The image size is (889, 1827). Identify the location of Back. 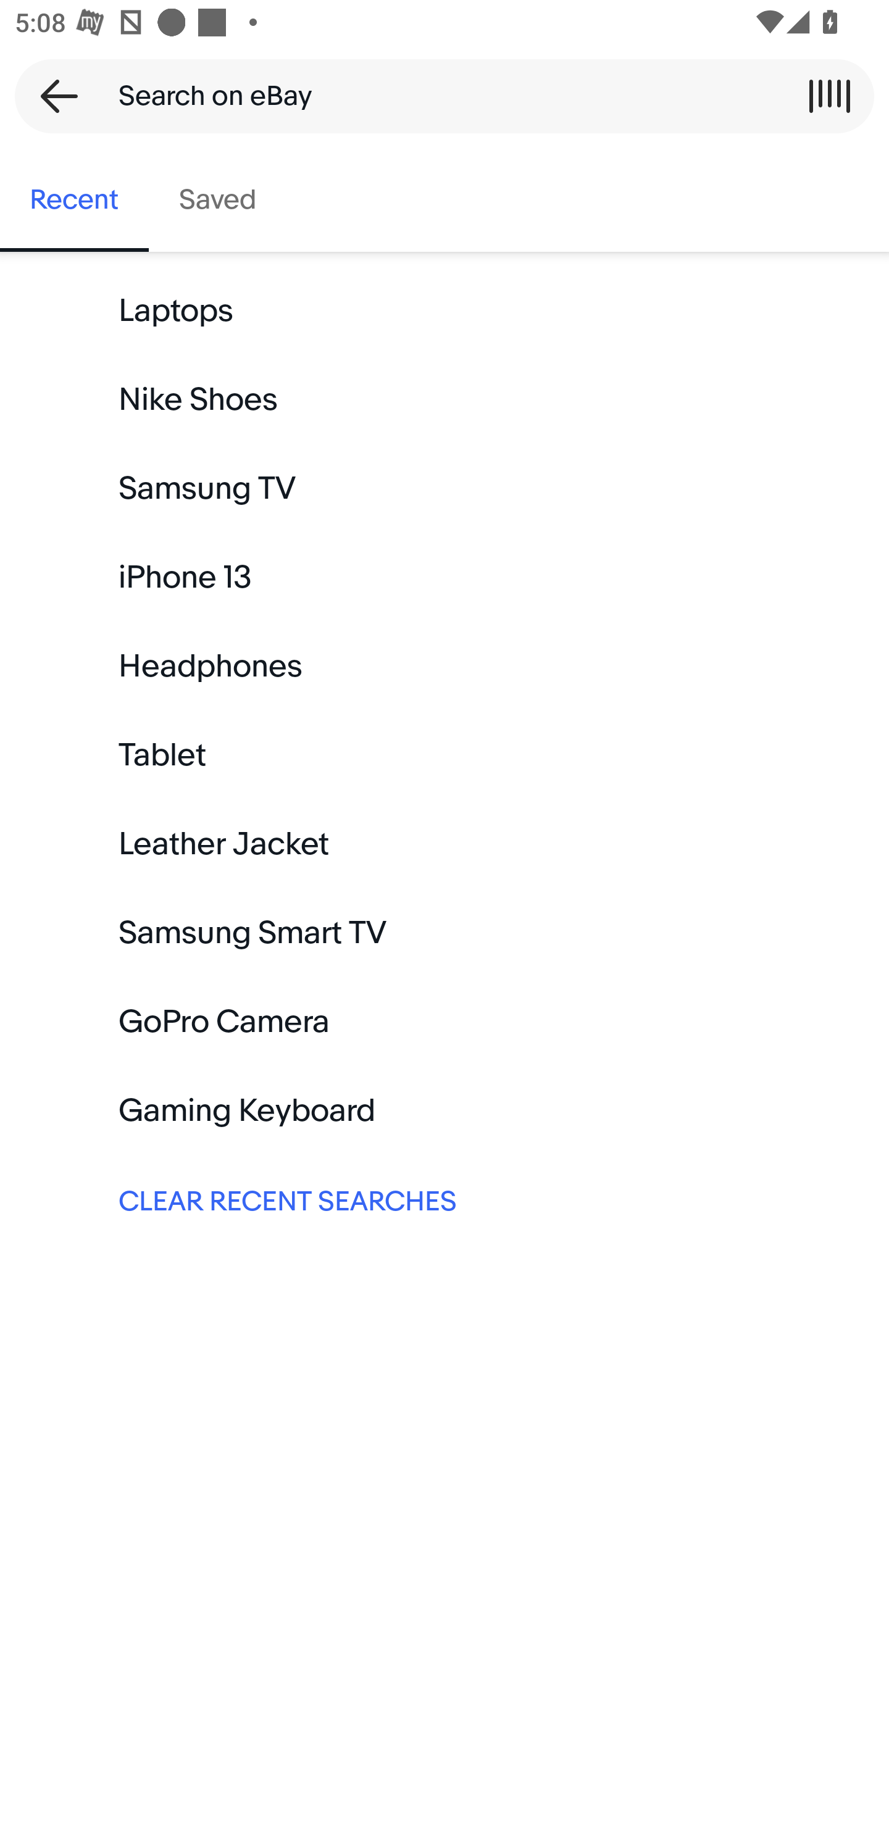
(52, 96).